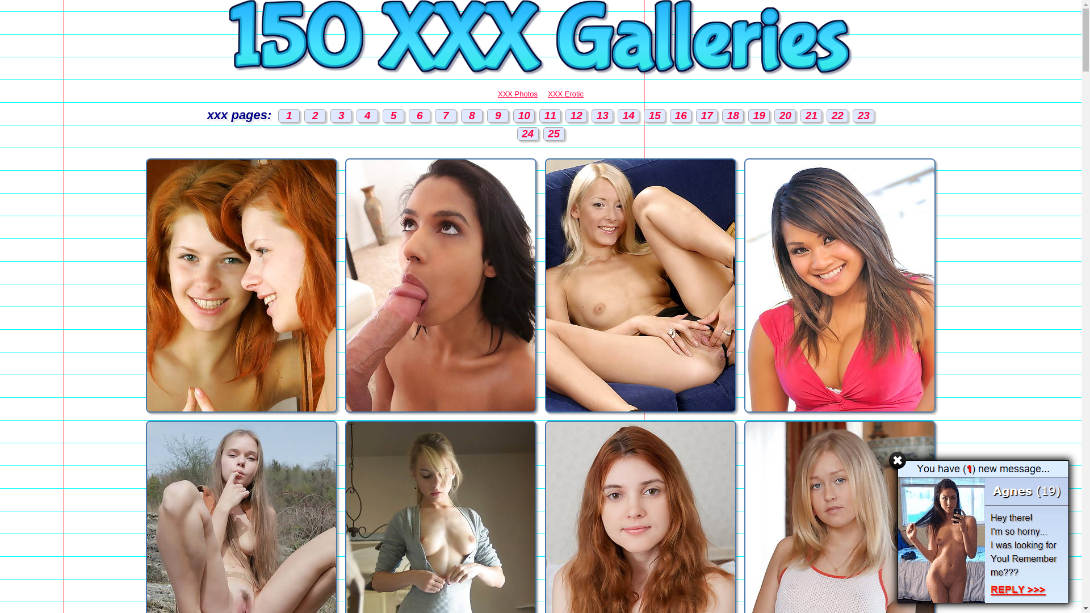  I want to click on 7, so click(446, 116).